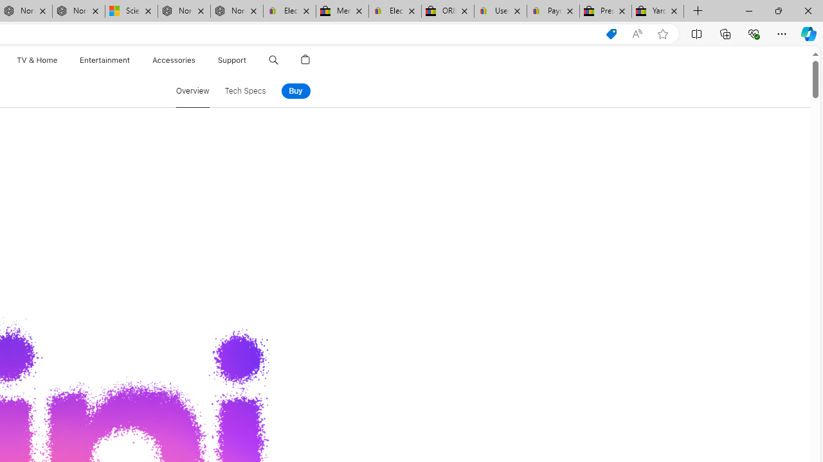  I want to click on Search apple.com, so click(273, 60).